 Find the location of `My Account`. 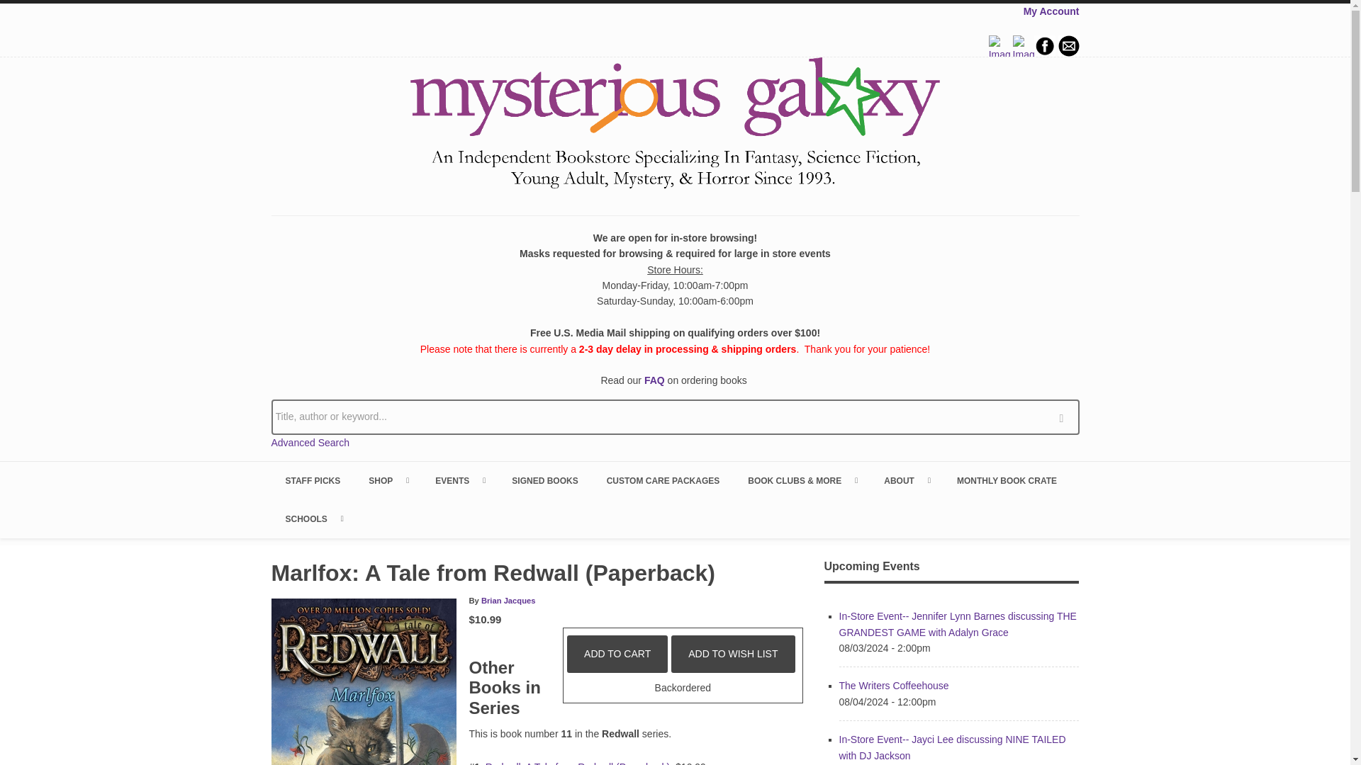

My Account is located at coordinates (1051, 11).